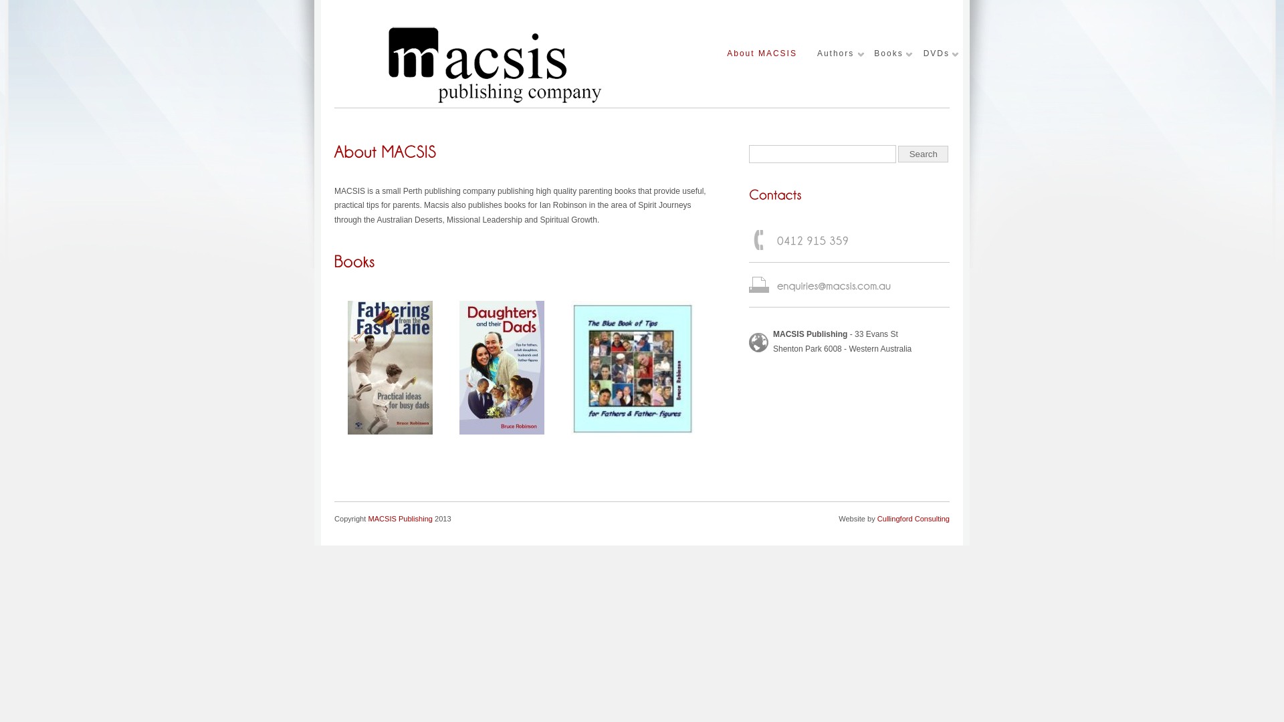 This screenshot has width=1284, height=722. What do you see at coordinates (923, 154) in the screenshot?
I see `Search` at bounding box center [923, 154].